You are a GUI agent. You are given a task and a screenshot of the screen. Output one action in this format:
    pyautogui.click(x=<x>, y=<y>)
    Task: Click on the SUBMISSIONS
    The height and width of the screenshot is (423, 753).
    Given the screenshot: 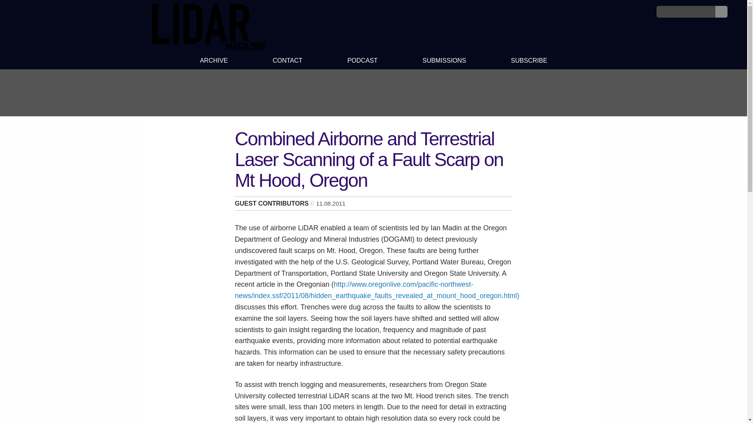 What is the action you would take?
    pyautogui.click(x=444, y=61)
    